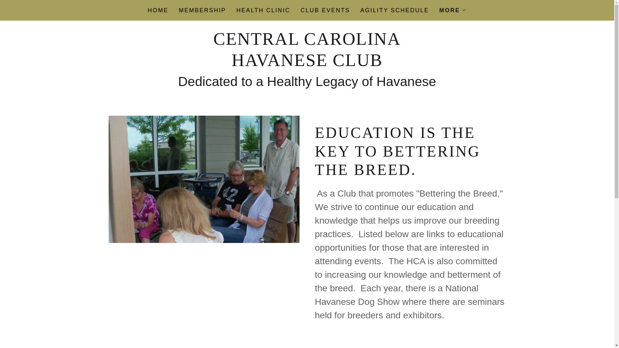  What do you see at coordinates (158, 10) in the screenshot?
I see `HOME` at bounding box center [158, 10].